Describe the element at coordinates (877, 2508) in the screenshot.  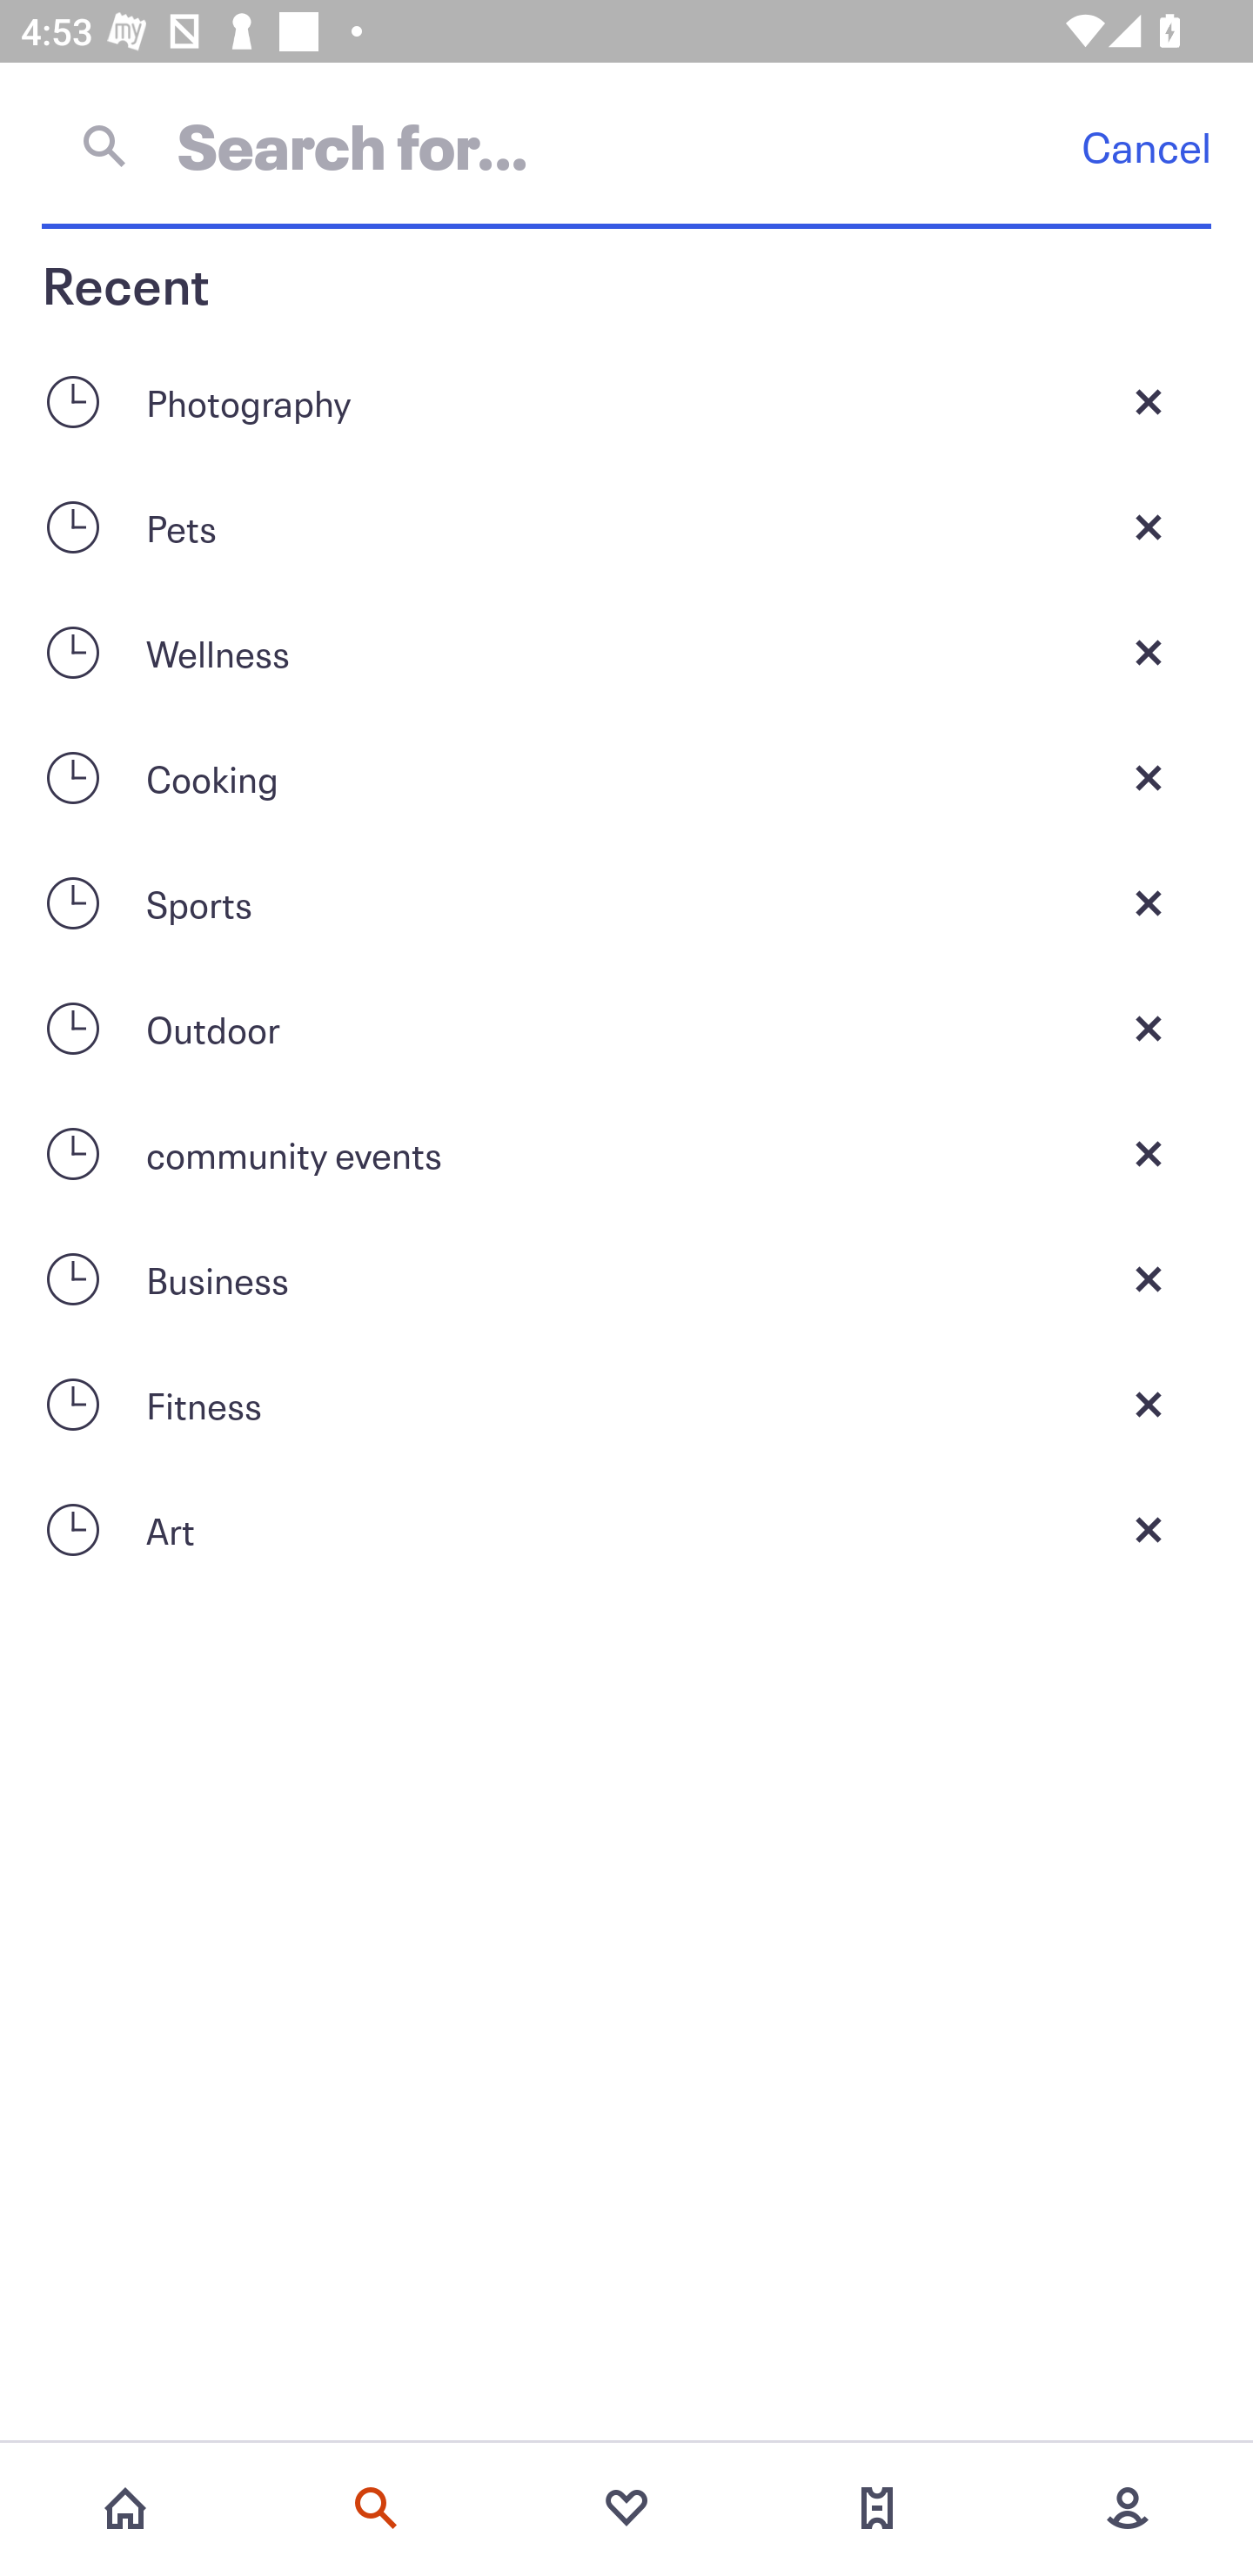
I see `Tickets` at that location.